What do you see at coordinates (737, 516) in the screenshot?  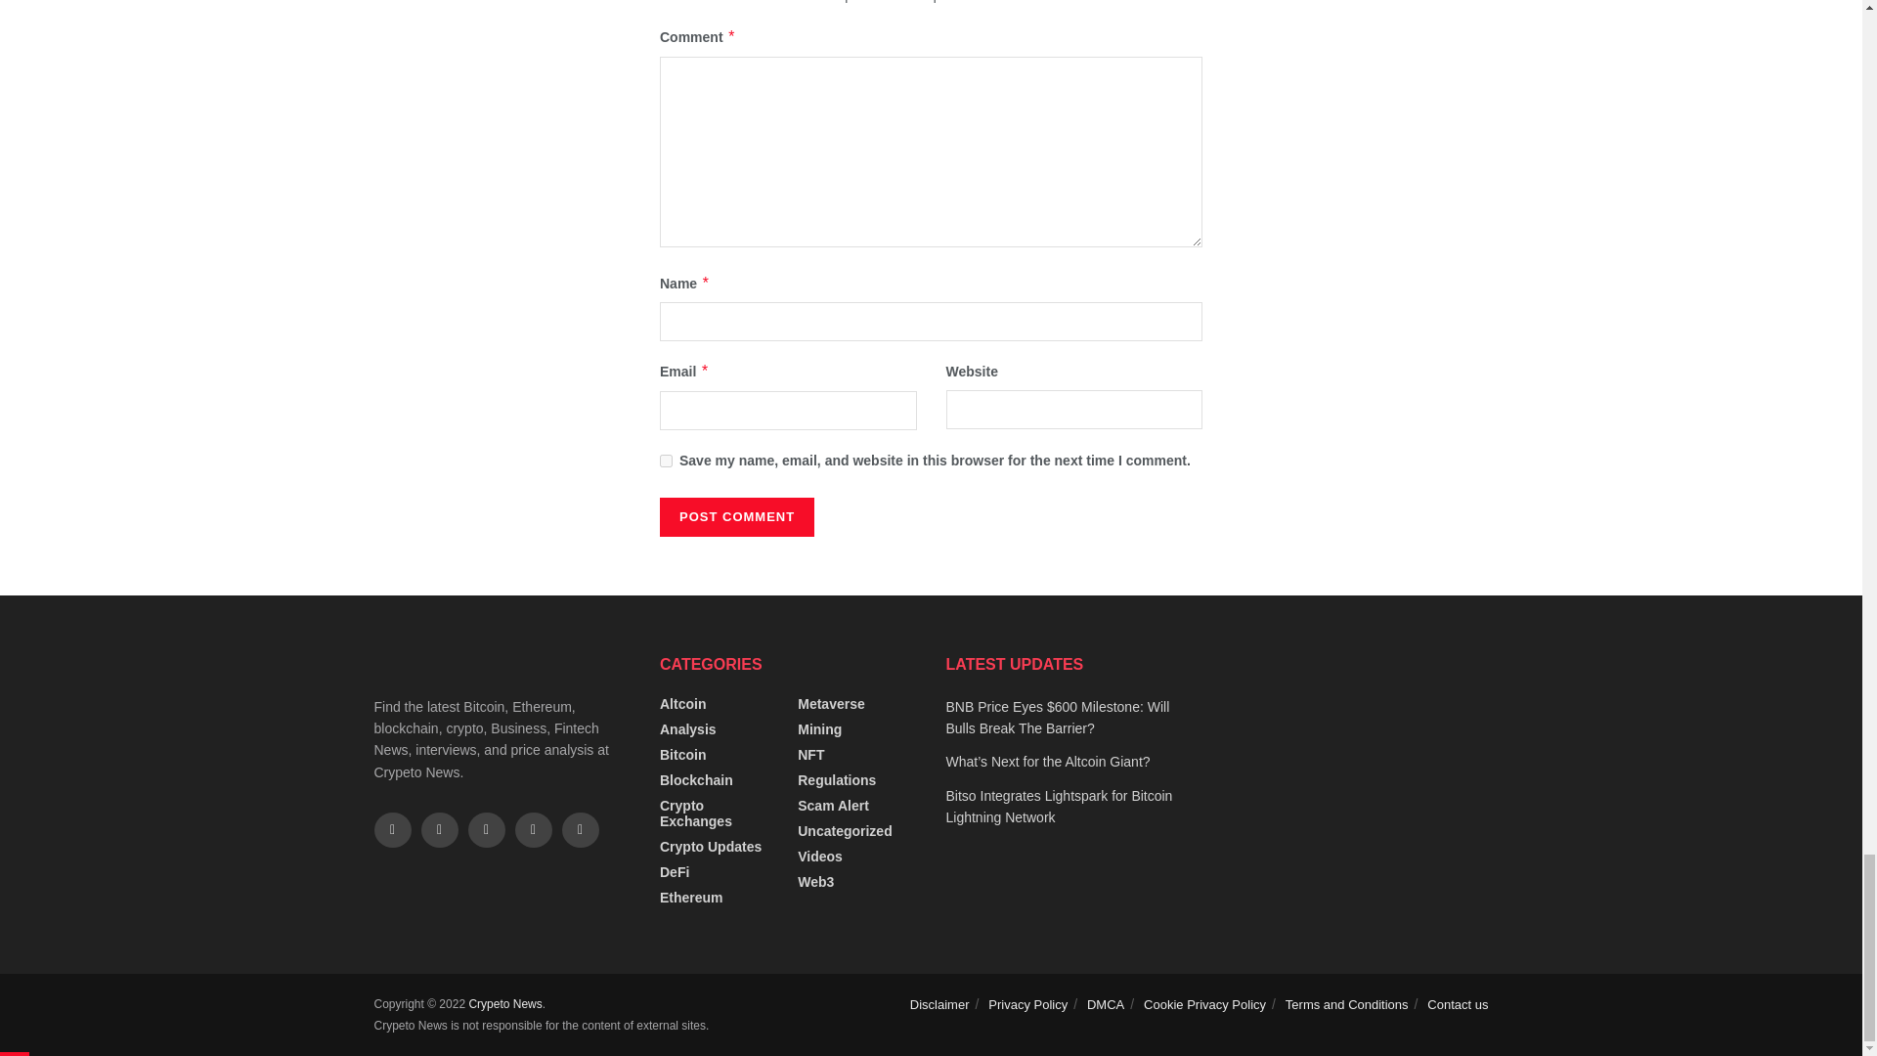 I see `Post Comment` at bounding box center [737, 516].